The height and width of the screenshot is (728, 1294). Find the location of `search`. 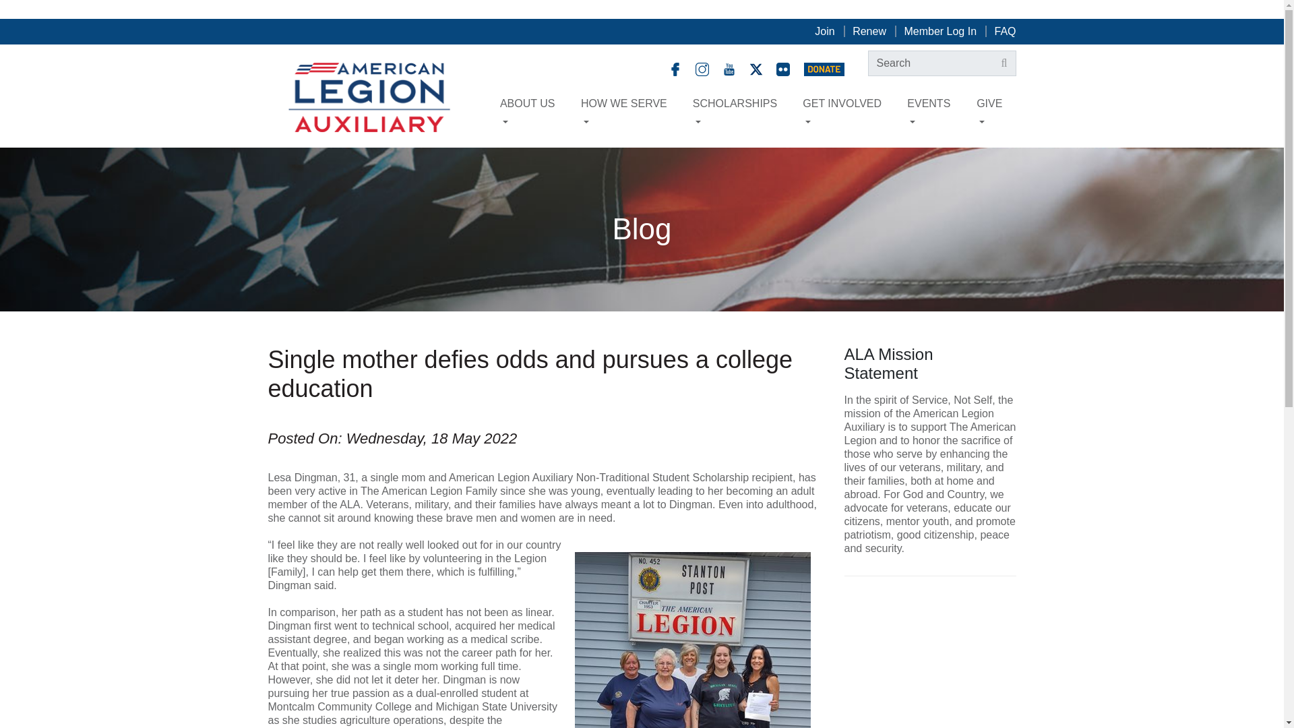

search is located at coordinates (942, 63).